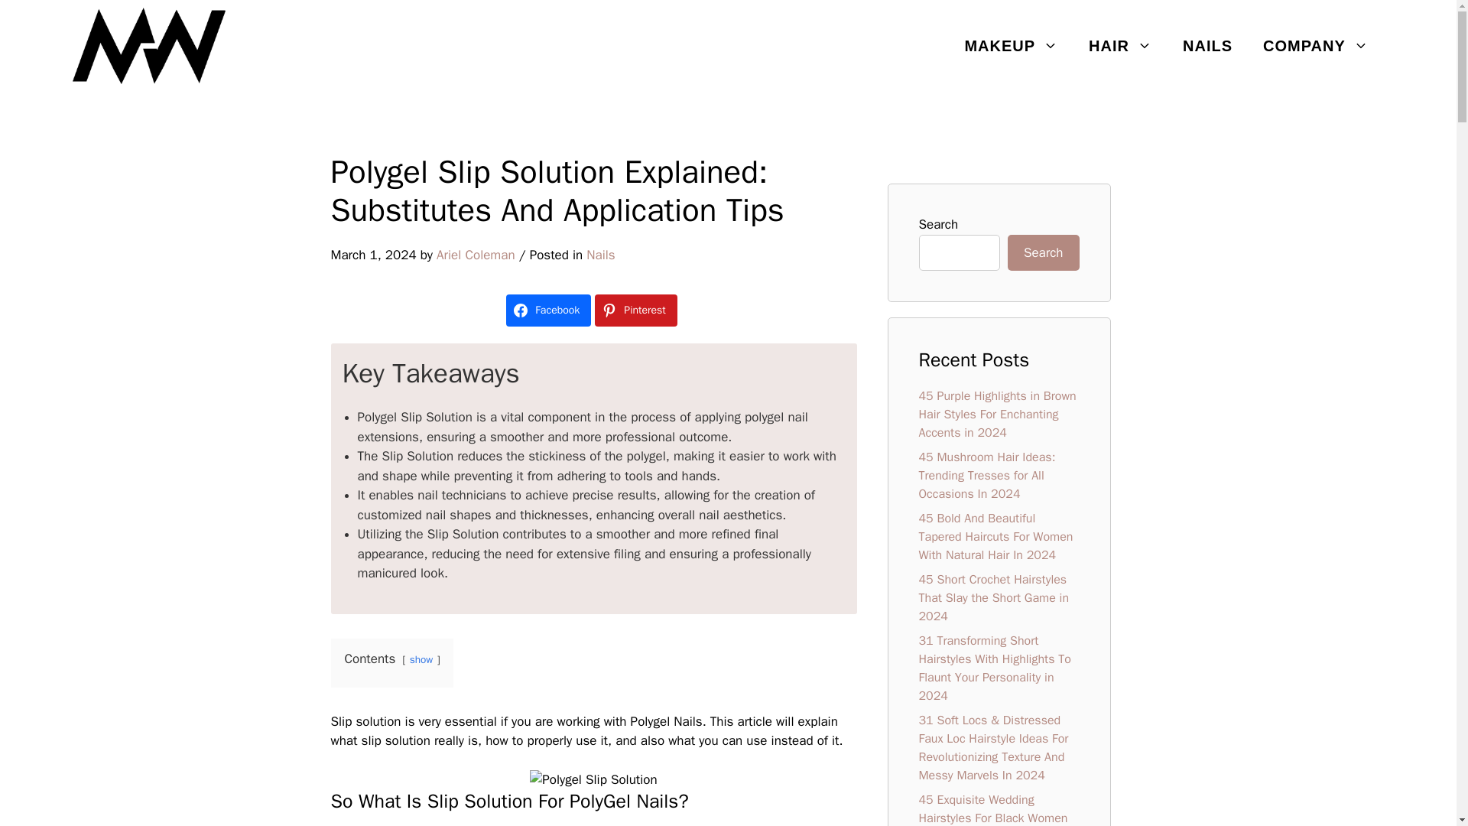  What do you see at coordinates (1119, 46) in the screenshot?
I see `HAIR` at bounding box center [1119, 46].